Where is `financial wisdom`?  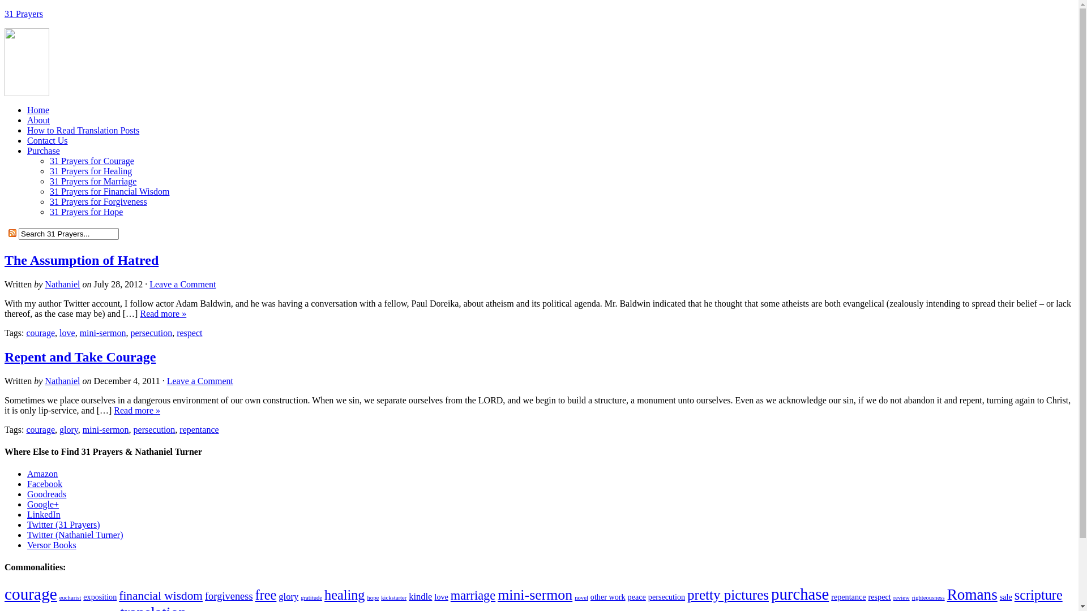 financial wisdom is located at coordinates (161, 596).